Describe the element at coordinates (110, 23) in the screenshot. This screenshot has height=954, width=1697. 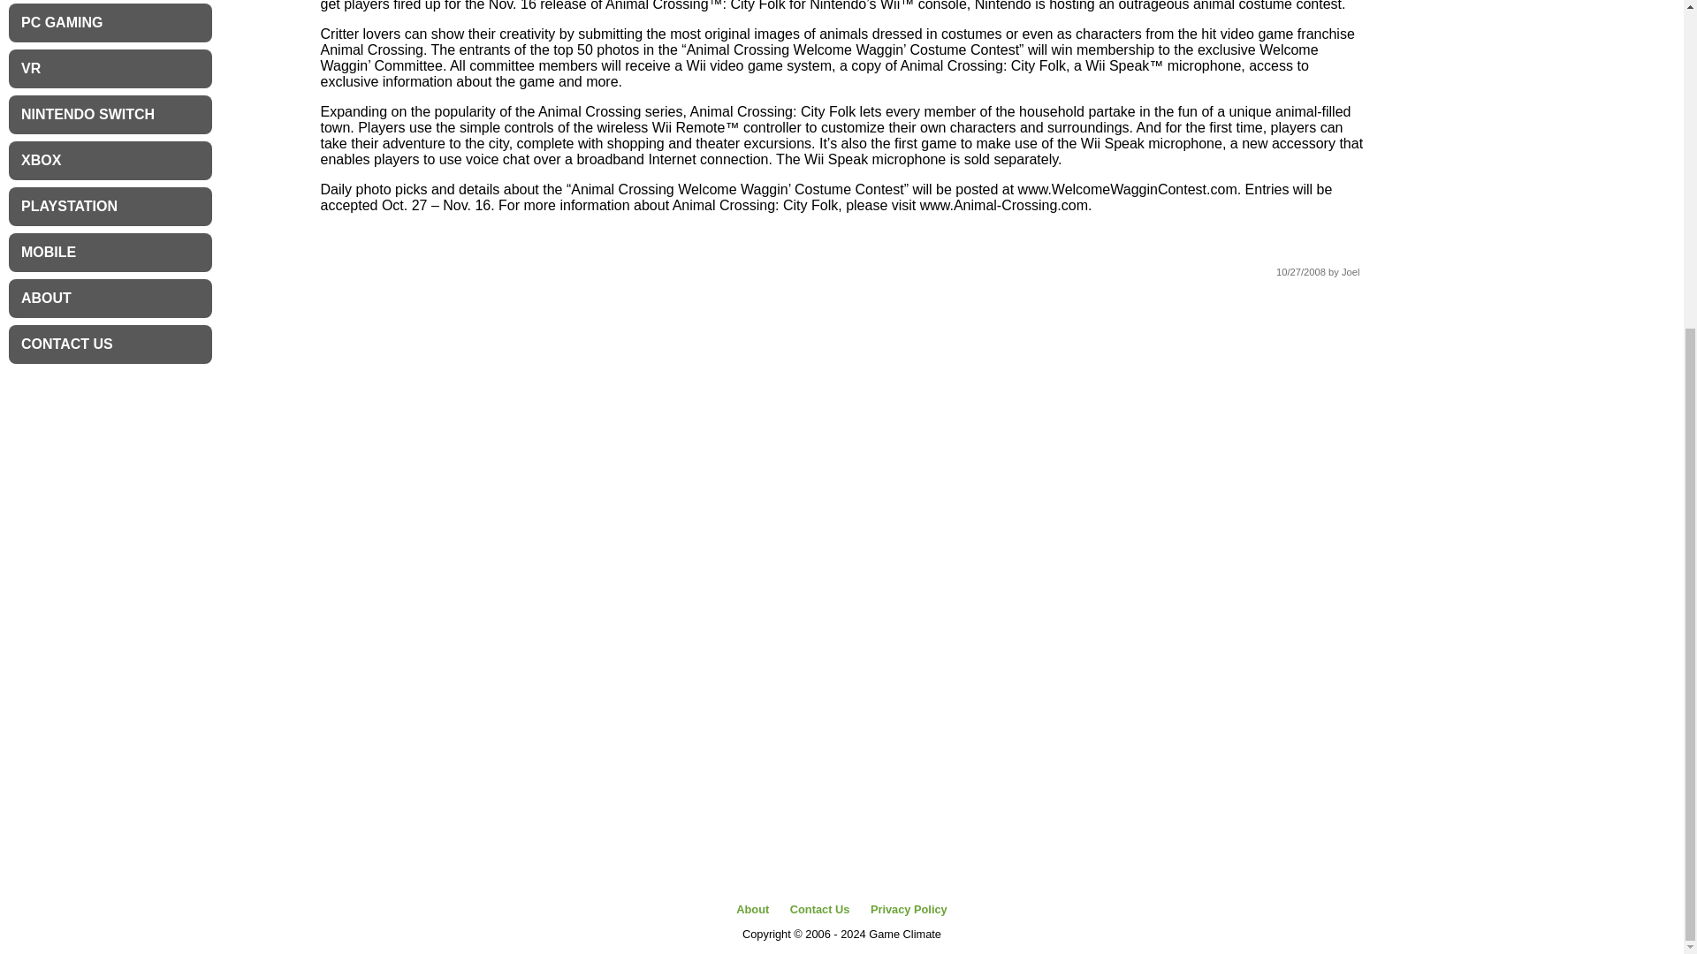
I see `PC GAMING` at that location.